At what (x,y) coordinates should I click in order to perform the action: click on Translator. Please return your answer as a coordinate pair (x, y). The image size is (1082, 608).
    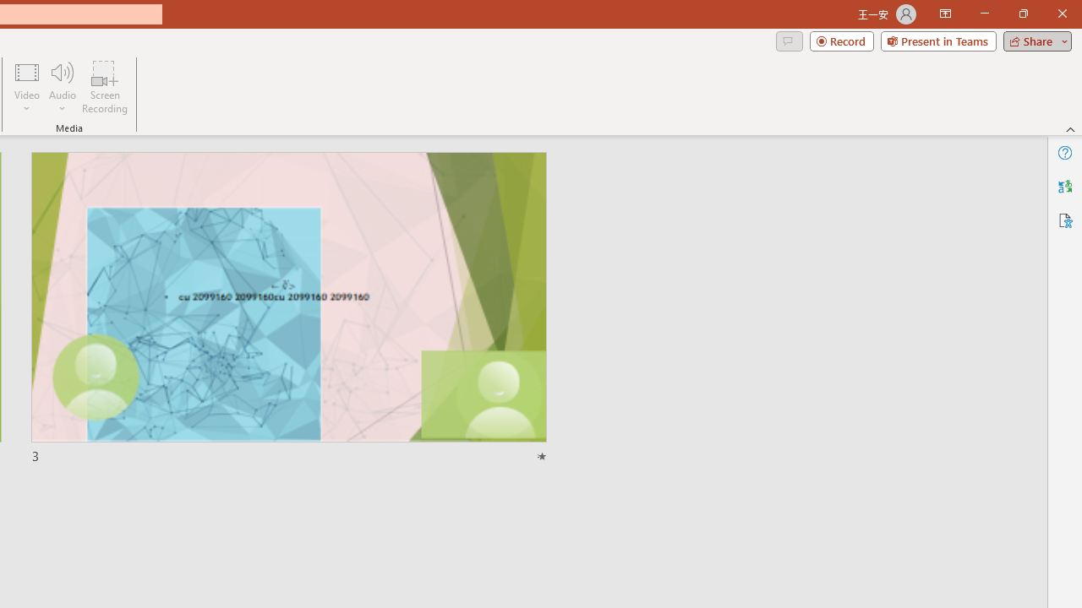
    Looking at the image, I should click on (1065, 186).